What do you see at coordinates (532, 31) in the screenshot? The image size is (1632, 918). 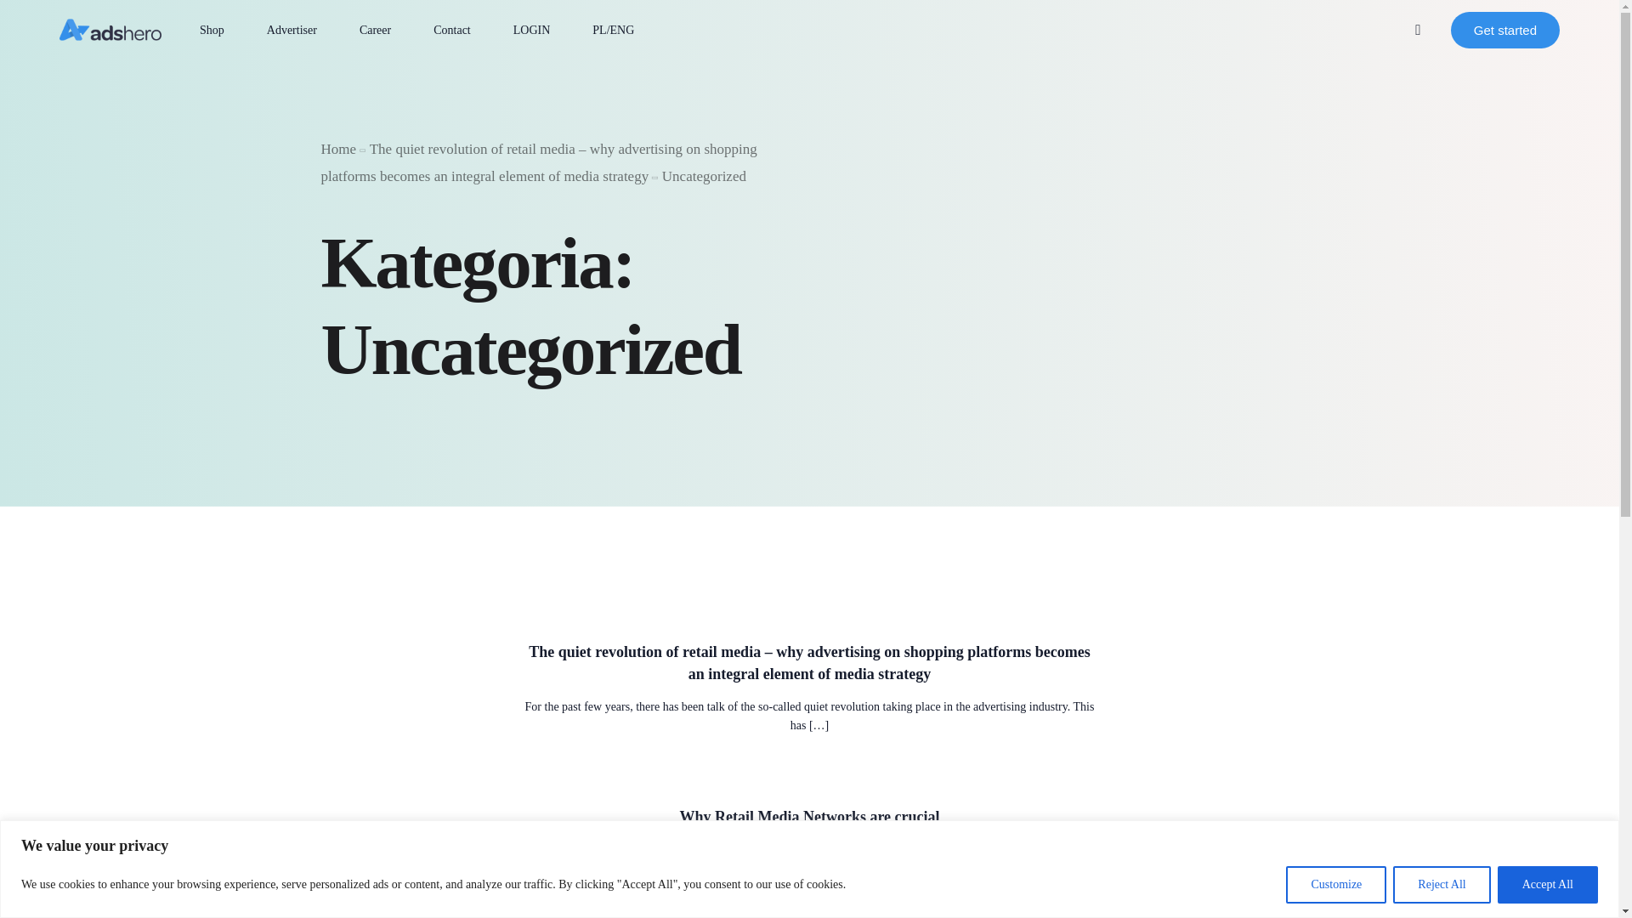 I see `LOGIN` at bounding box center [532, 31].